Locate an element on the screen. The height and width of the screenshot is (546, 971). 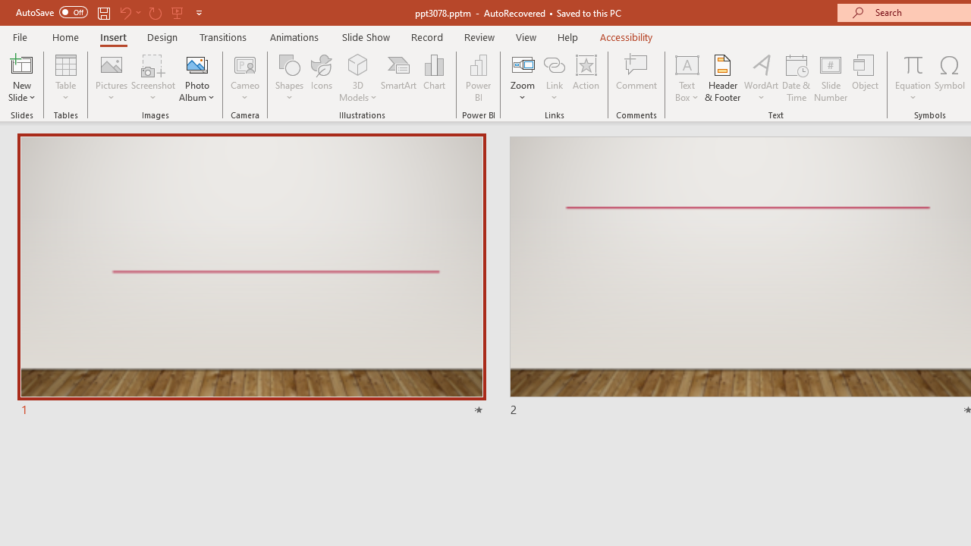
Slide Number is located at coordinates (831, 77).